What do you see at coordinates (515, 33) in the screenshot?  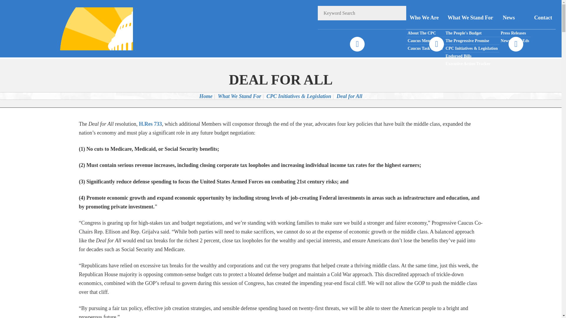 I see `Press Releases` at bounding box center [515, 33].